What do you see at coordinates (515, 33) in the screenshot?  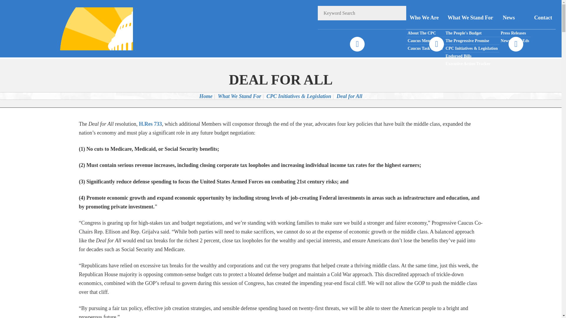 I see `Press Releases` at bounding box center [515, 33].